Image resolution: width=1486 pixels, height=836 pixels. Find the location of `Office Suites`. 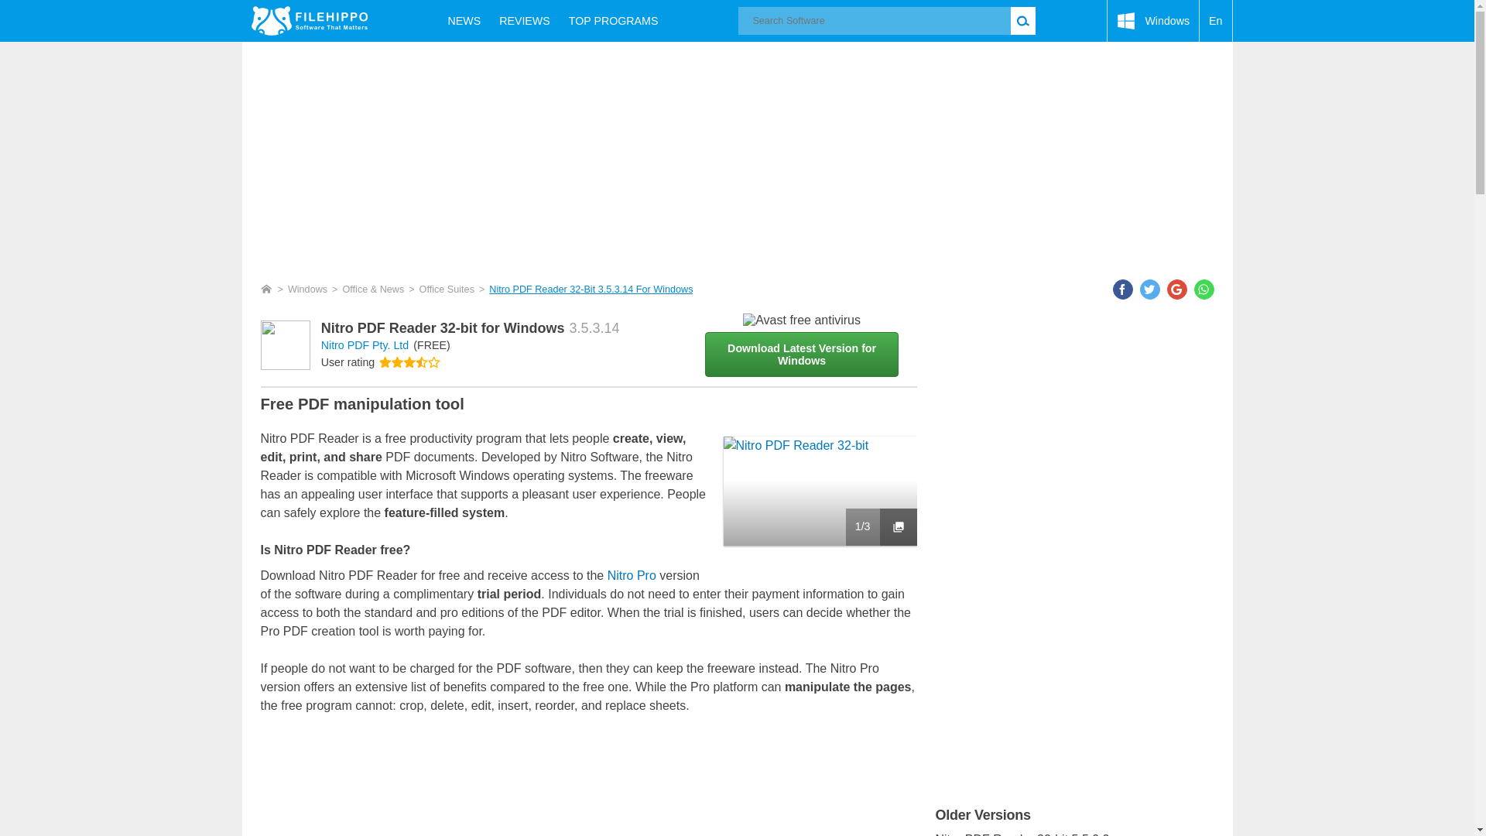

Office Suites is located at coordinates (446, 290).